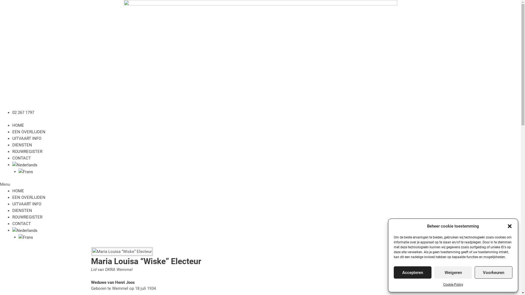 The image size is (525, 295). Describe the element at coordinates (27, 204) in the screenshot. I see `UITVAART INFO` at that location.